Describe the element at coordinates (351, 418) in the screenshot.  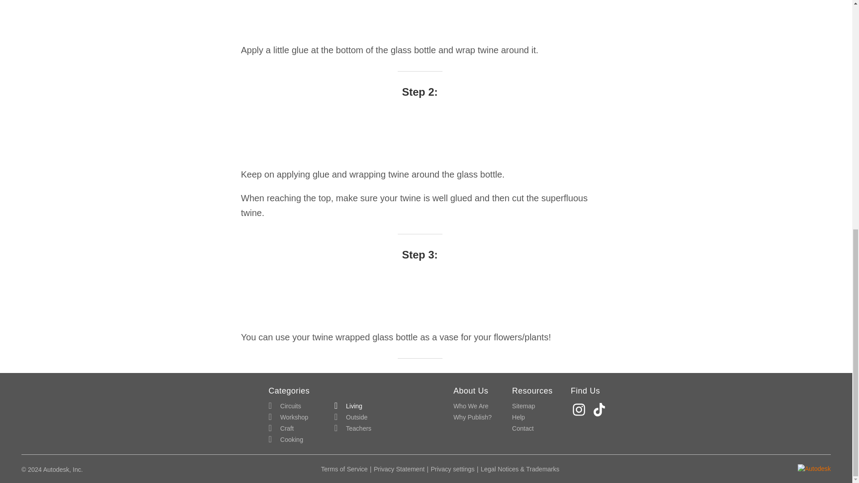
I see `Outside` at that location.